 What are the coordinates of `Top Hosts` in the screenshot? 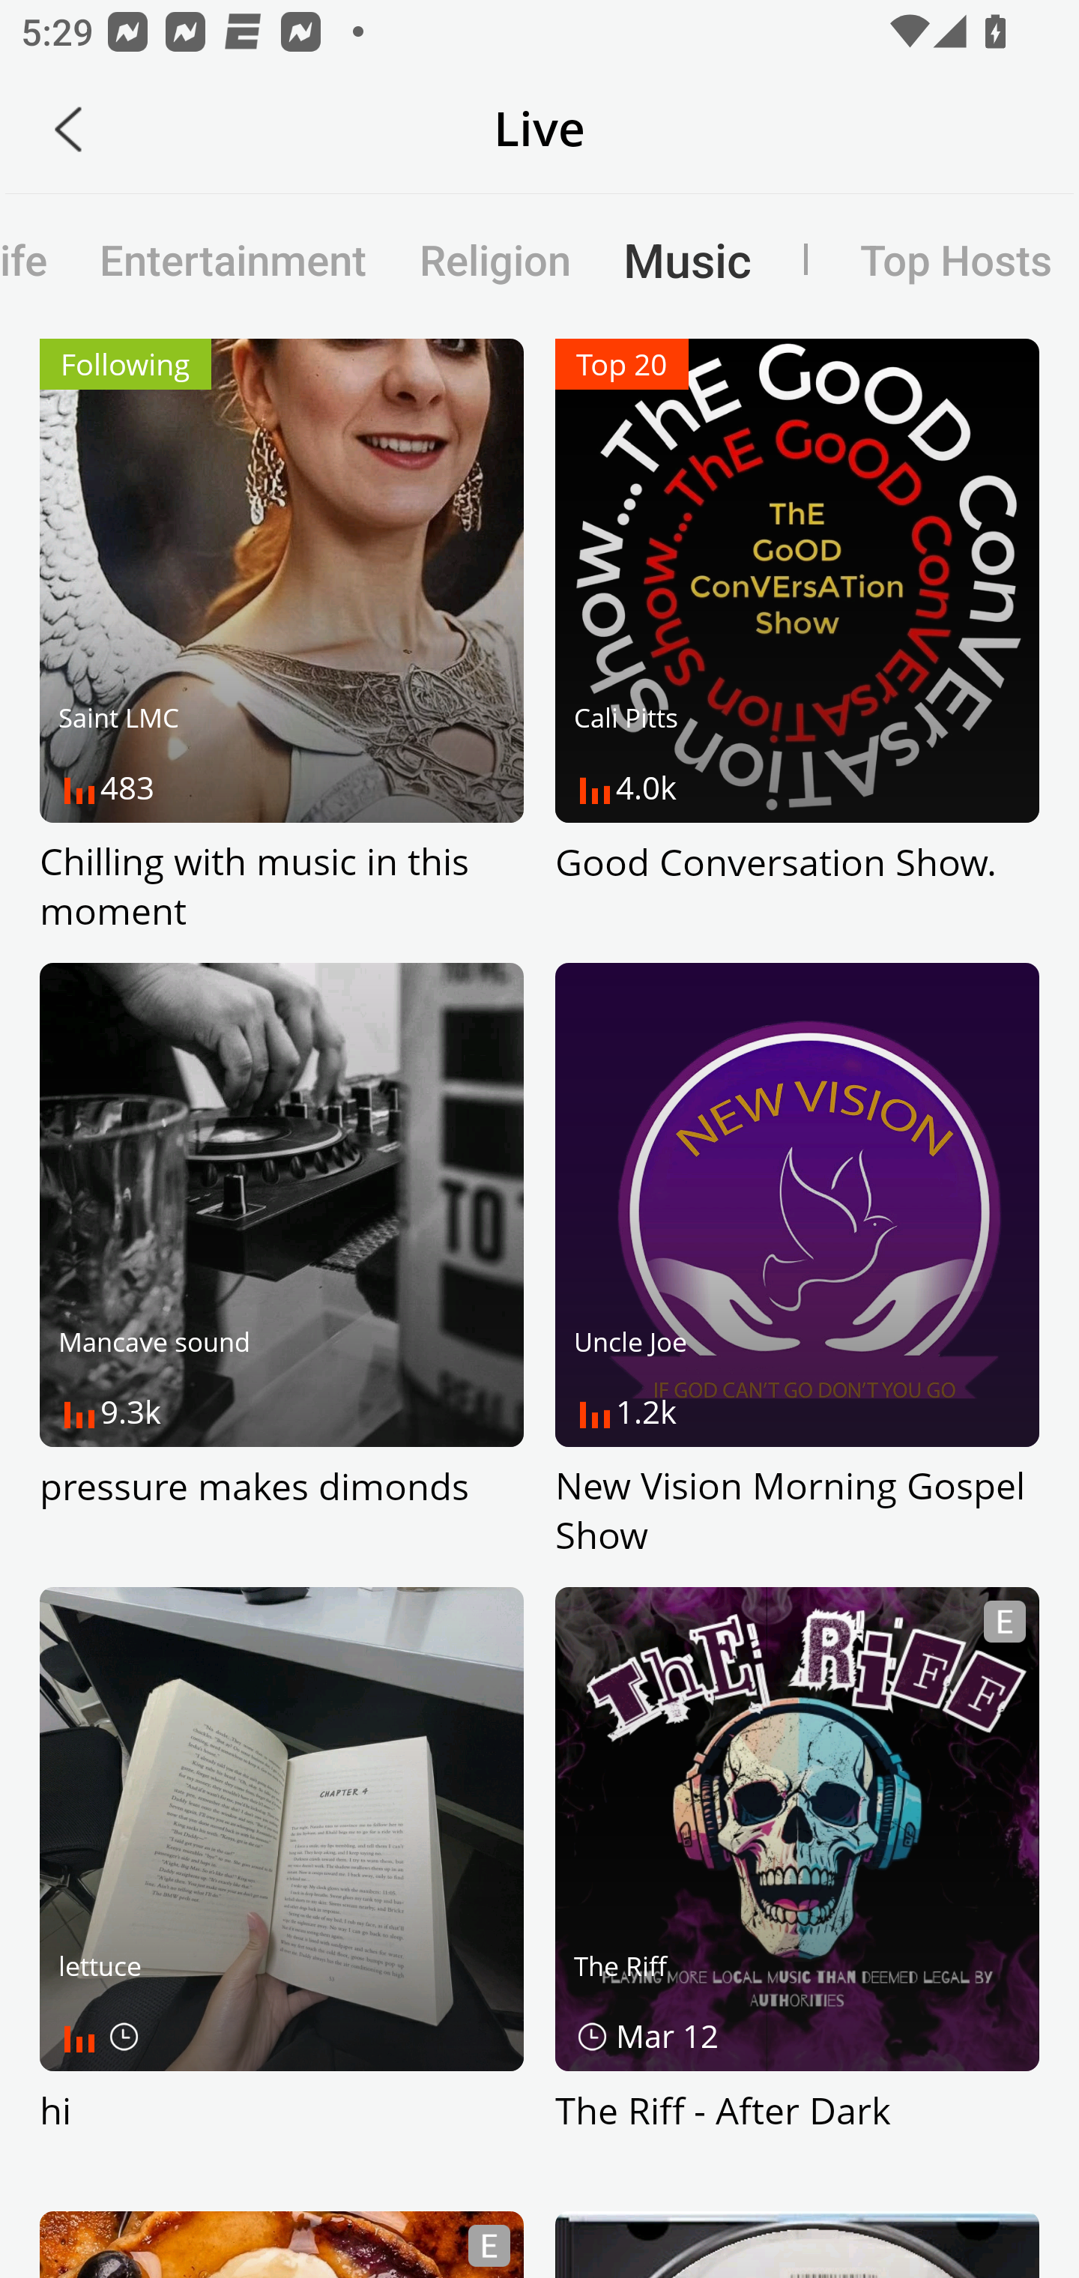 It's located at (928, 259).